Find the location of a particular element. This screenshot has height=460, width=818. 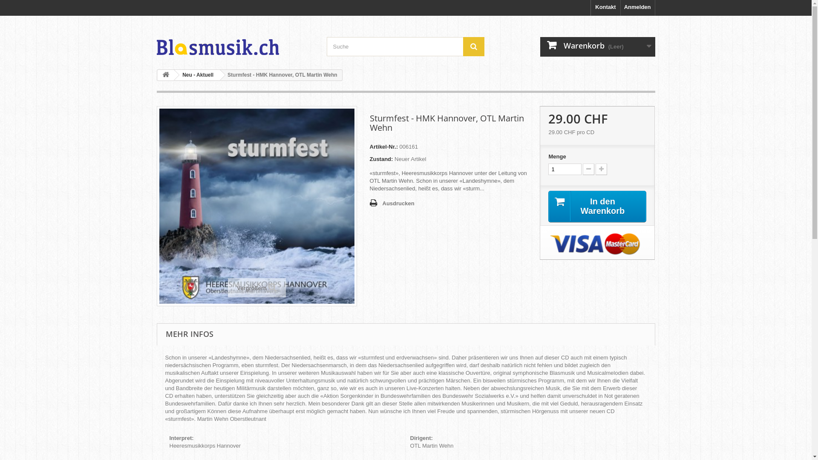

In den Warenkorb is located at coordinates (597, 207).